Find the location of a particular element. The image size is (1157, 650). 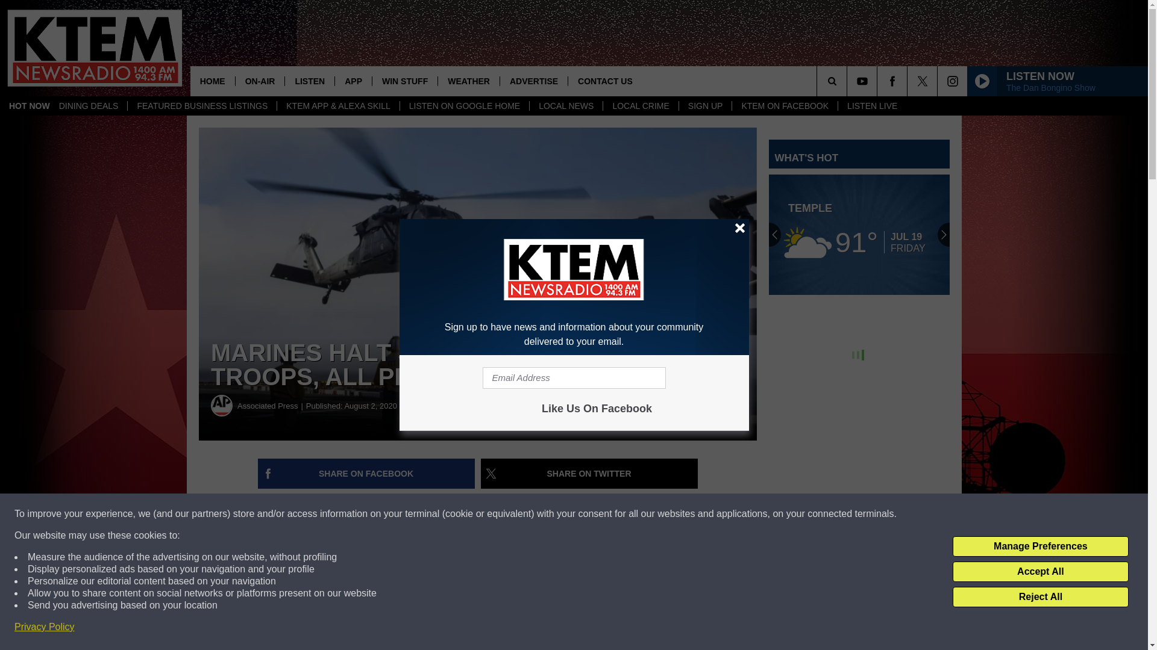

LOCAL CRIME is located at coordinates (640, 106).